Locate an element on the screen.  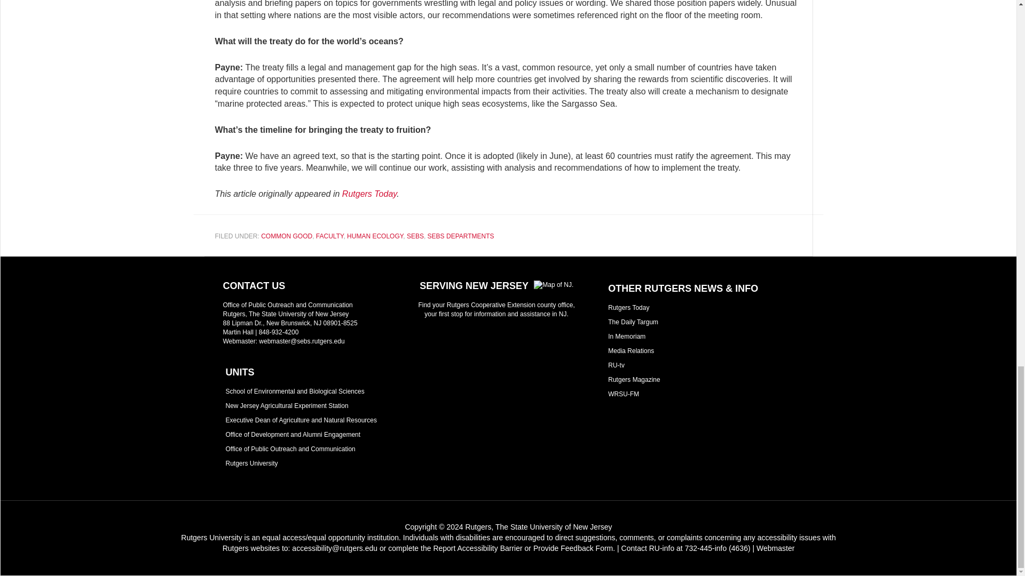
FACULTY is located at coordinates (329, 236).